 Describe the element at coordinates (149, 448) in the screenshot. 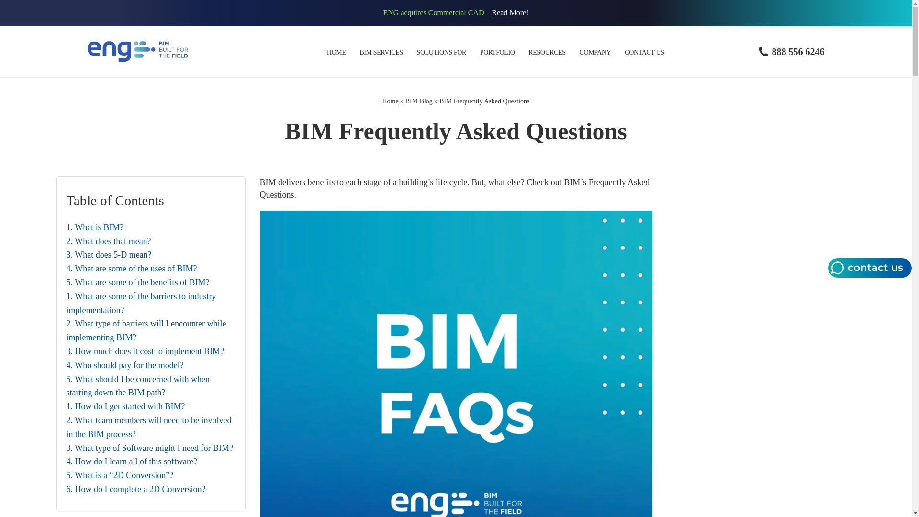

I see `3. What type of Software might I need for BIM?` at that location.